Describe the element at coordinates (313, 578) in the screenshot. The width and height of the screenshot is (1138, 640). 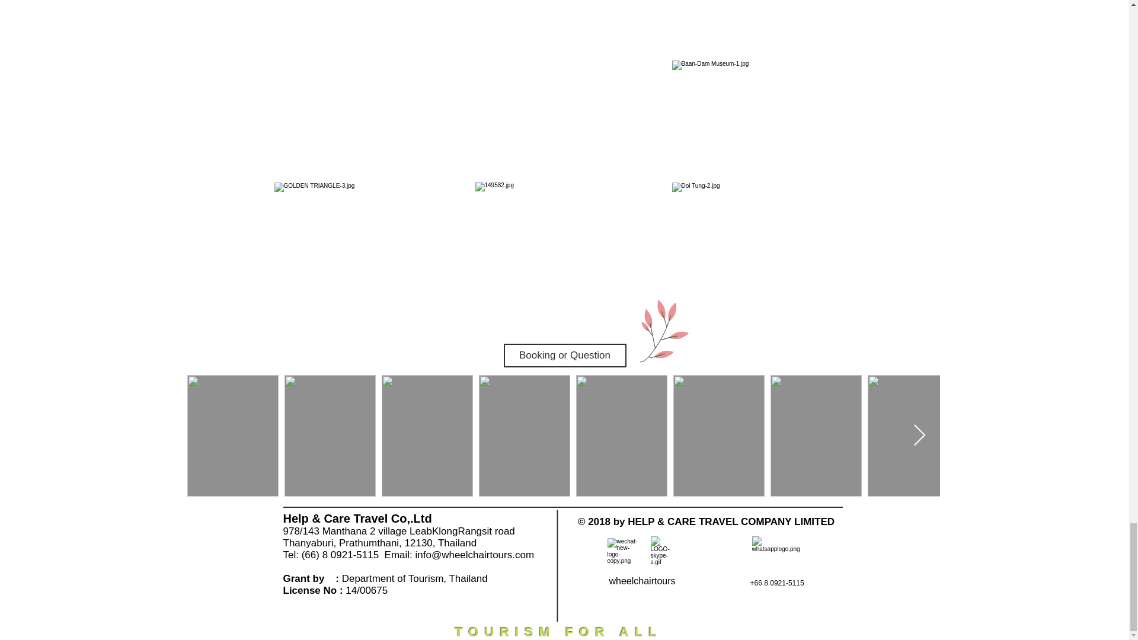
I see `Grant by    : ` at that location.